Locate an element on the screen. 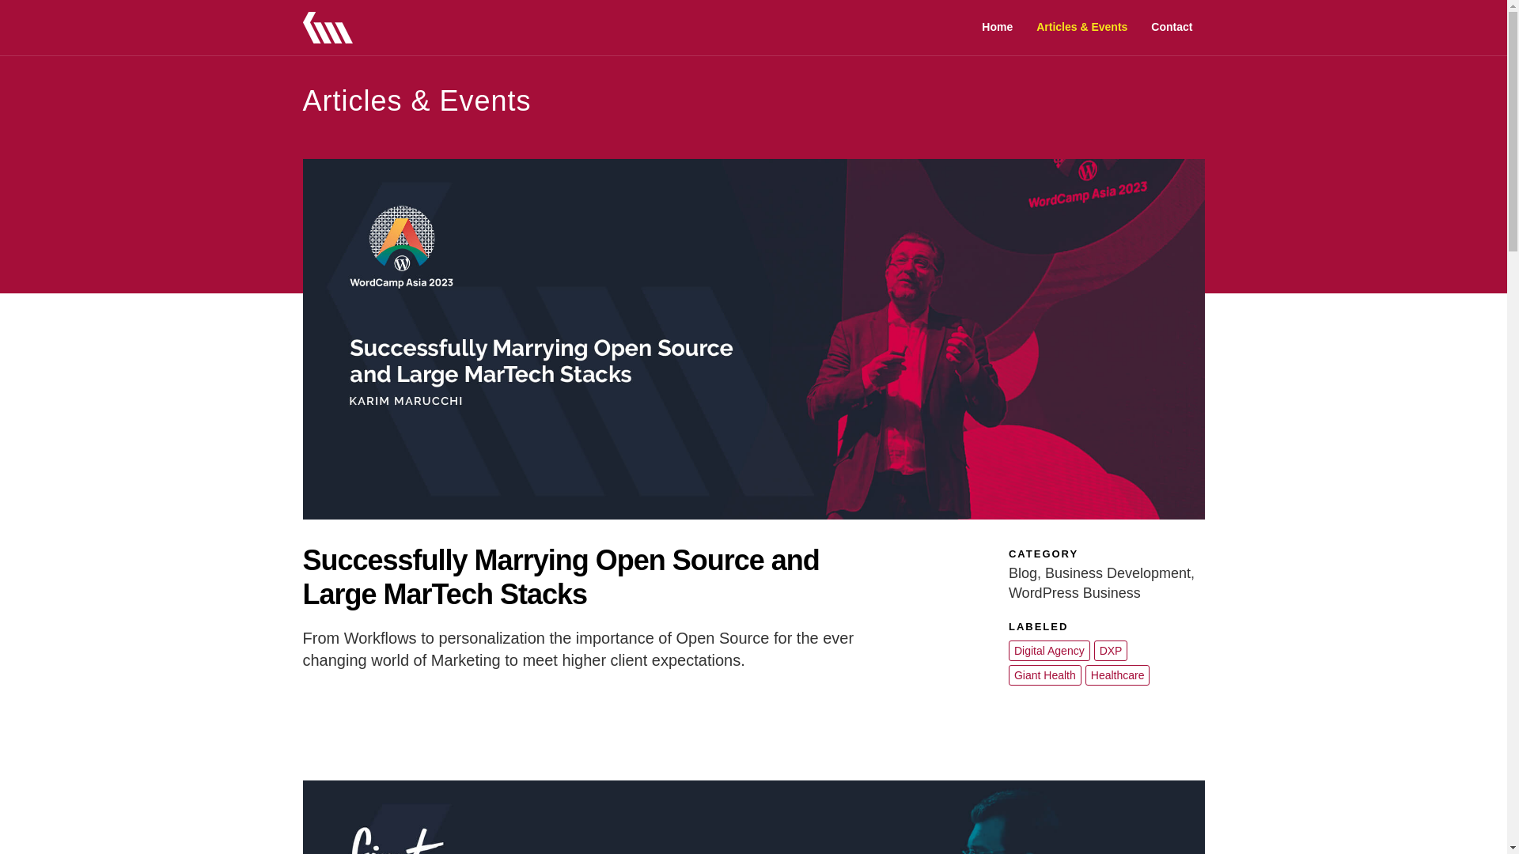 The image size is (1519, 854). WordPress Business is located at coordinates (1074, 593).